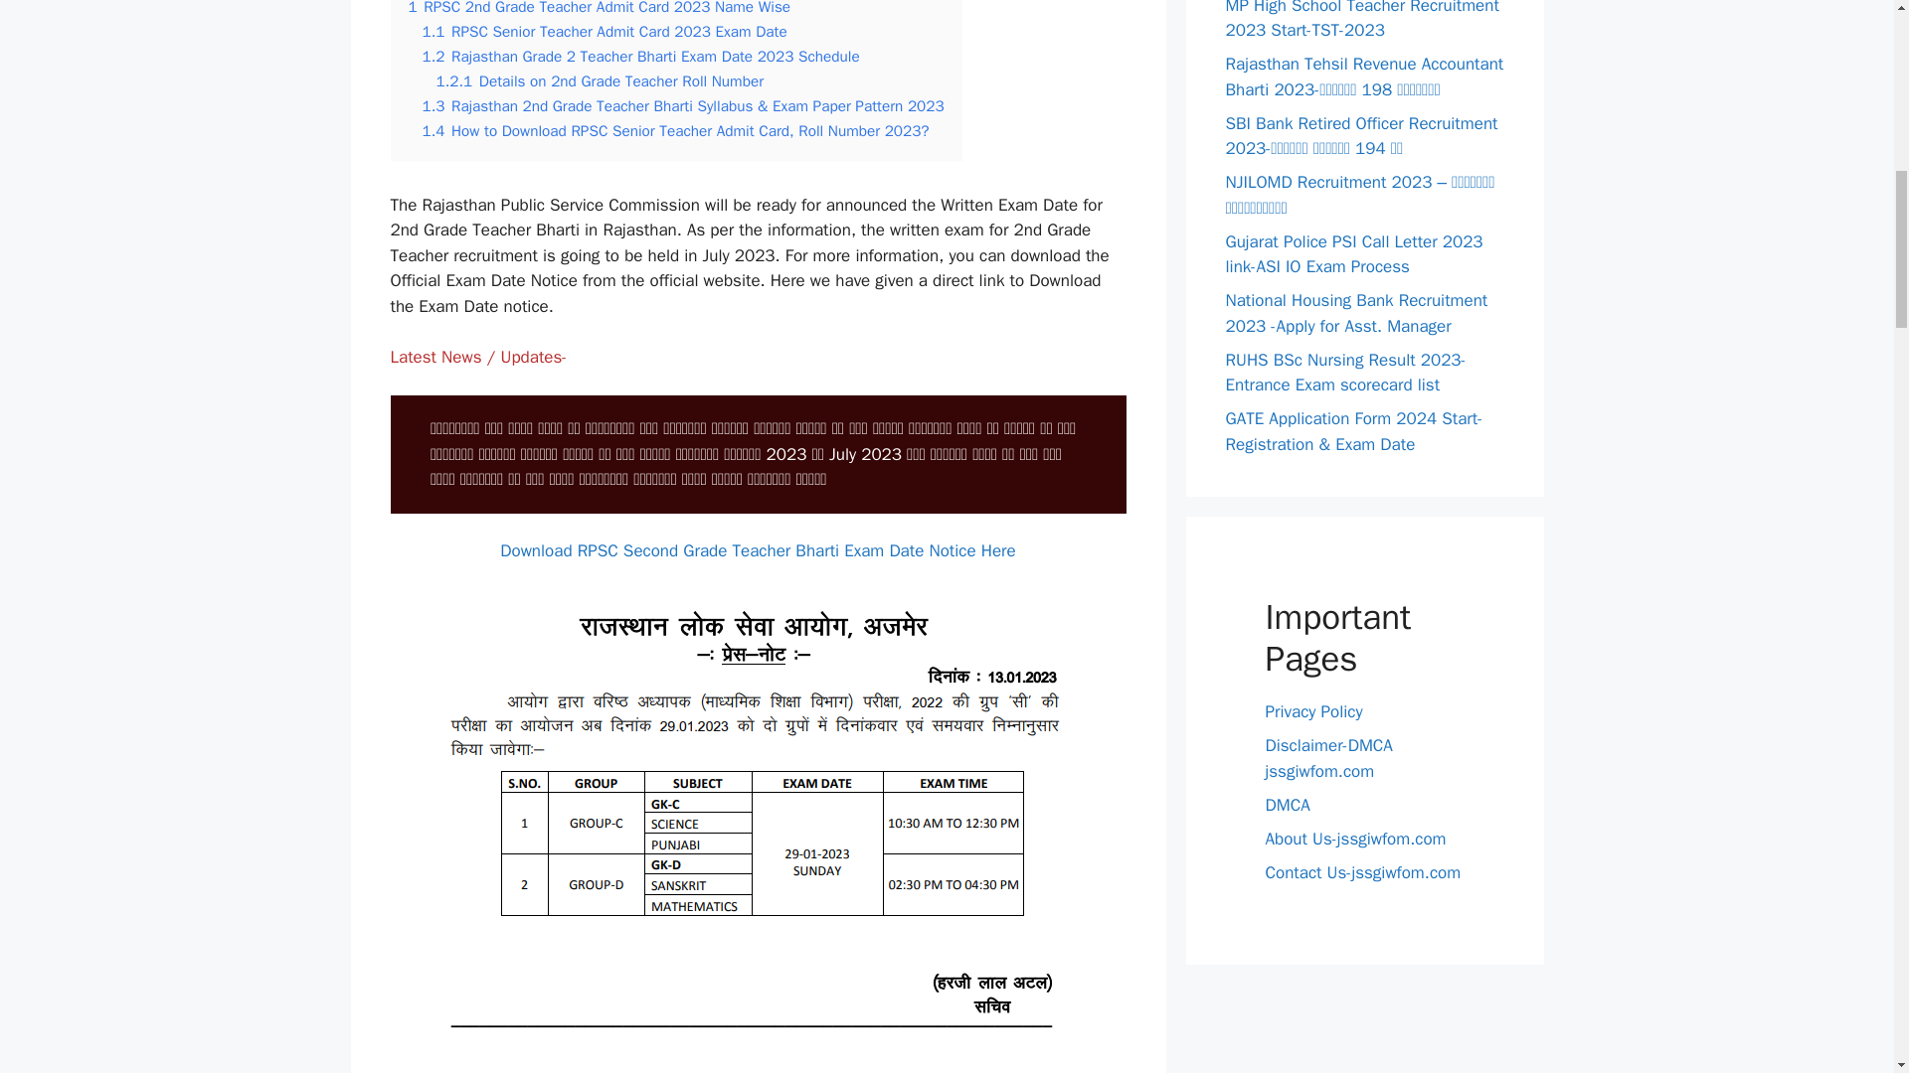 This screenshot has width=1909, height=1073. I want to click on 1.2.1 Details on 2nd Grade Teacher Roll Number, so click(599, 81).